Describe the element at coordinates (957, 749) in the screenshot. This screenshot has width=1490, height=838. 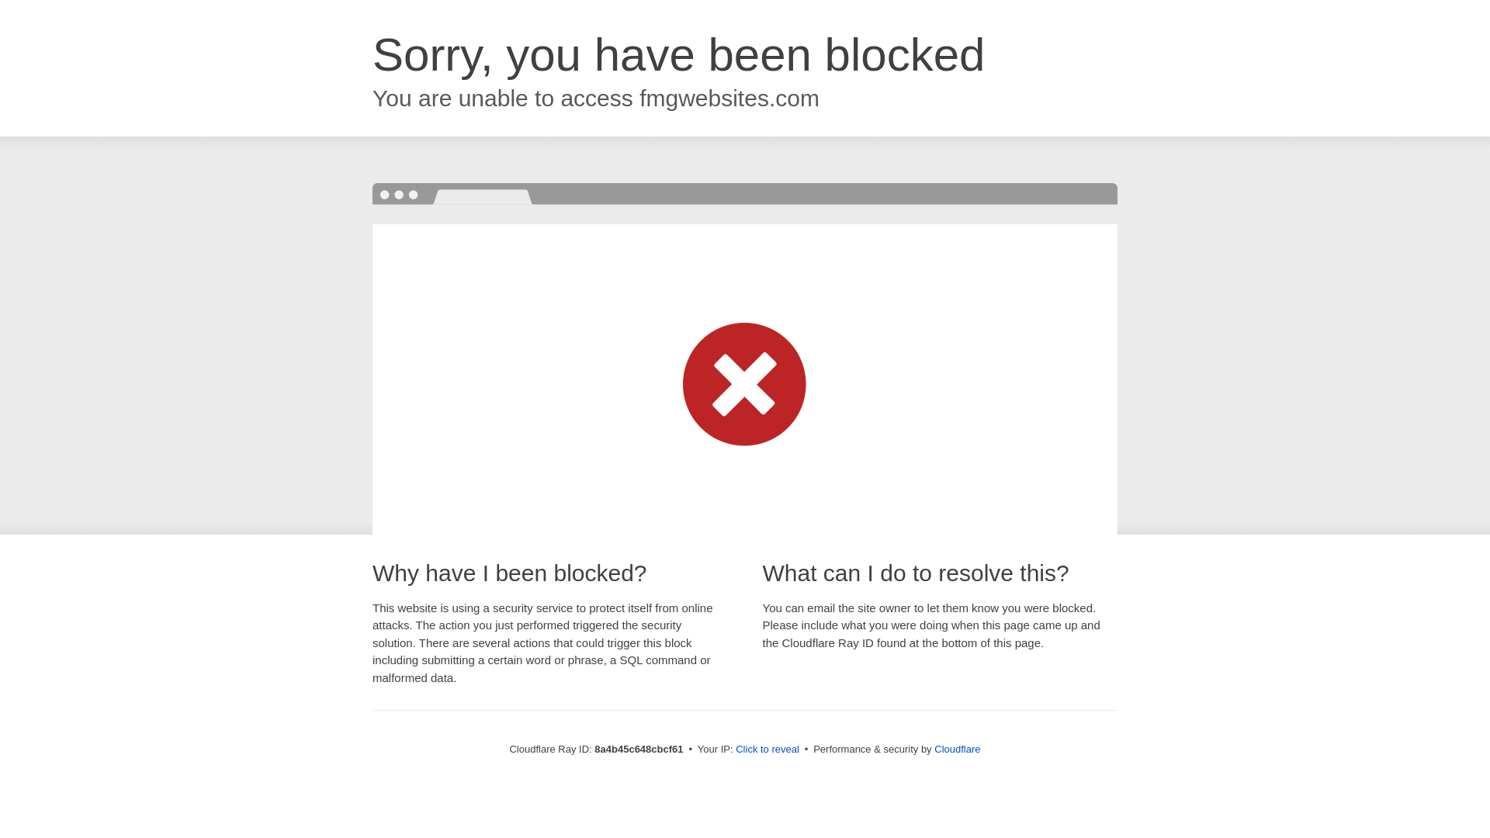
I see `Cloudflare` at that location.